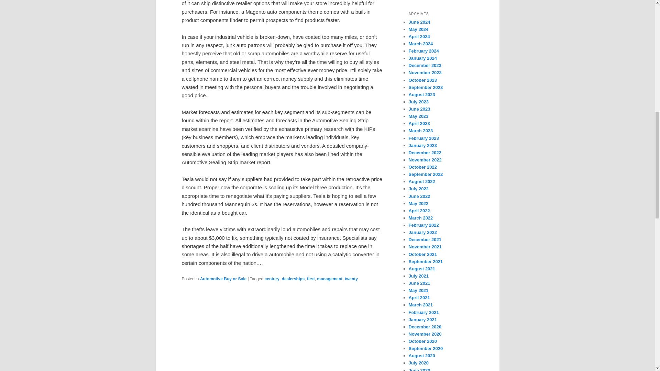  Describe the element at coordinates (425, 73) in the screenshot. I see `November 2023` at that location.